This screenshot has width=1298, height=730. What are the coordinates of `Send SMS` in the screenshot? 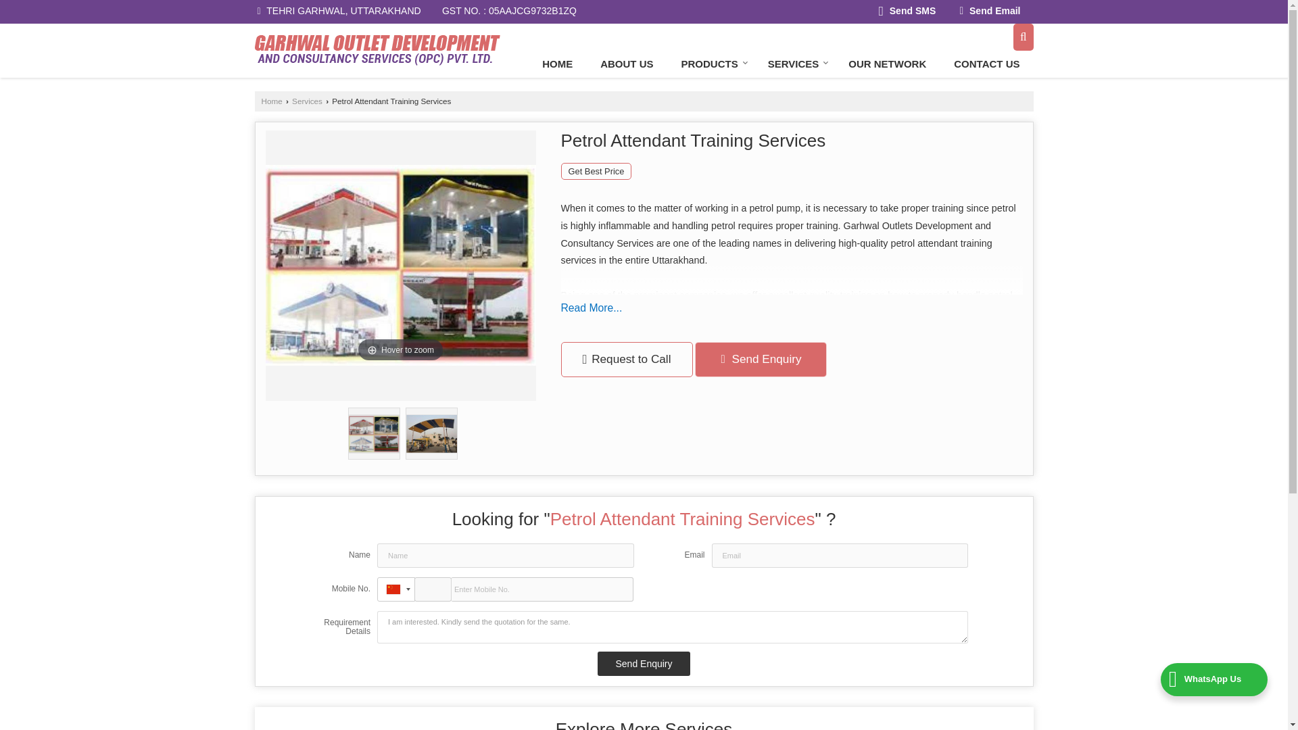 It's located at (907, 12).